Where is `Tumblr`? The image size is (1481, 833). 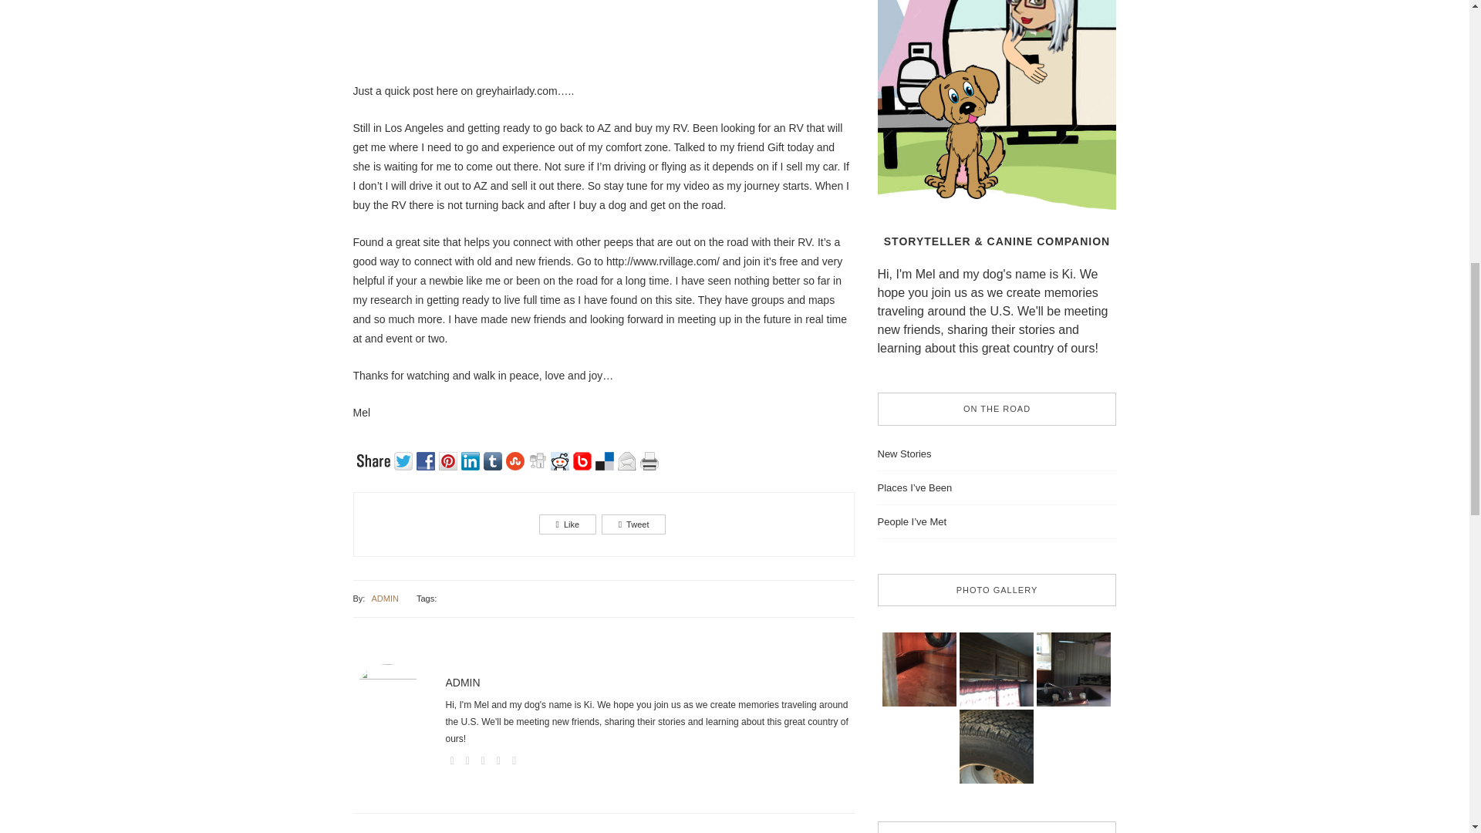
Tumblr is located at coordinates (494, 460).